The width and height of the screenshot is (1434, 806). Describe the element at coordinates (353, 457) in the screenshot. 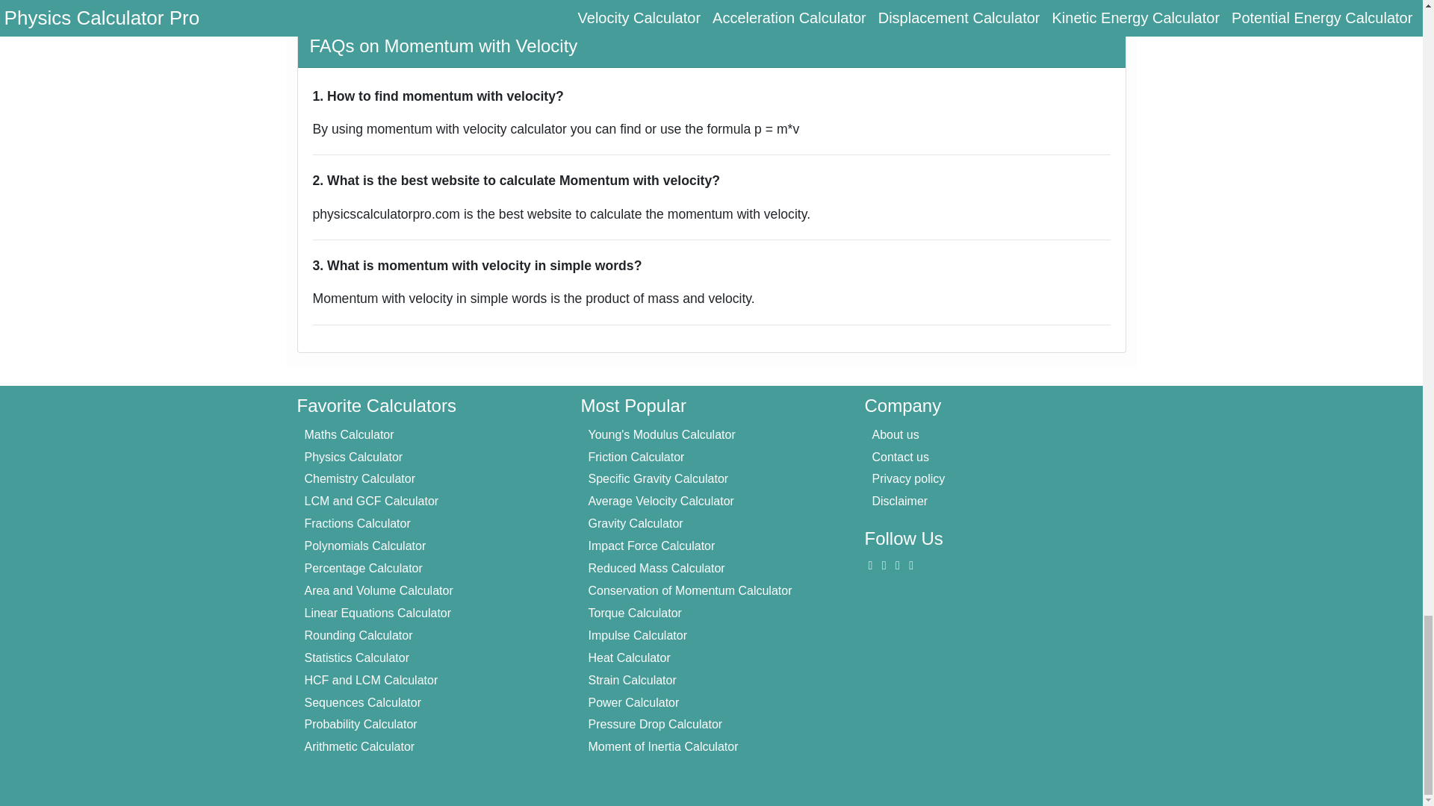

I see `Physics Calculator` at that location.